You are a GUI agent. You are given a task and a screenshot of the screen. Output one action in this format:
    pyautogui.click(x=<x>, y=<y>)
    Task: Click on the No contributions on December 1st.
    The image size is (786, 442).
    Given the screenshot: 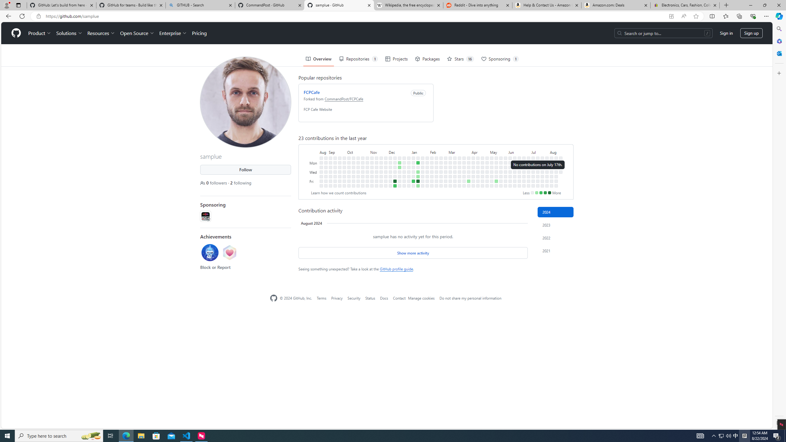 What is the action you would take?
    pyautogui.click(x=386, y=181)
    